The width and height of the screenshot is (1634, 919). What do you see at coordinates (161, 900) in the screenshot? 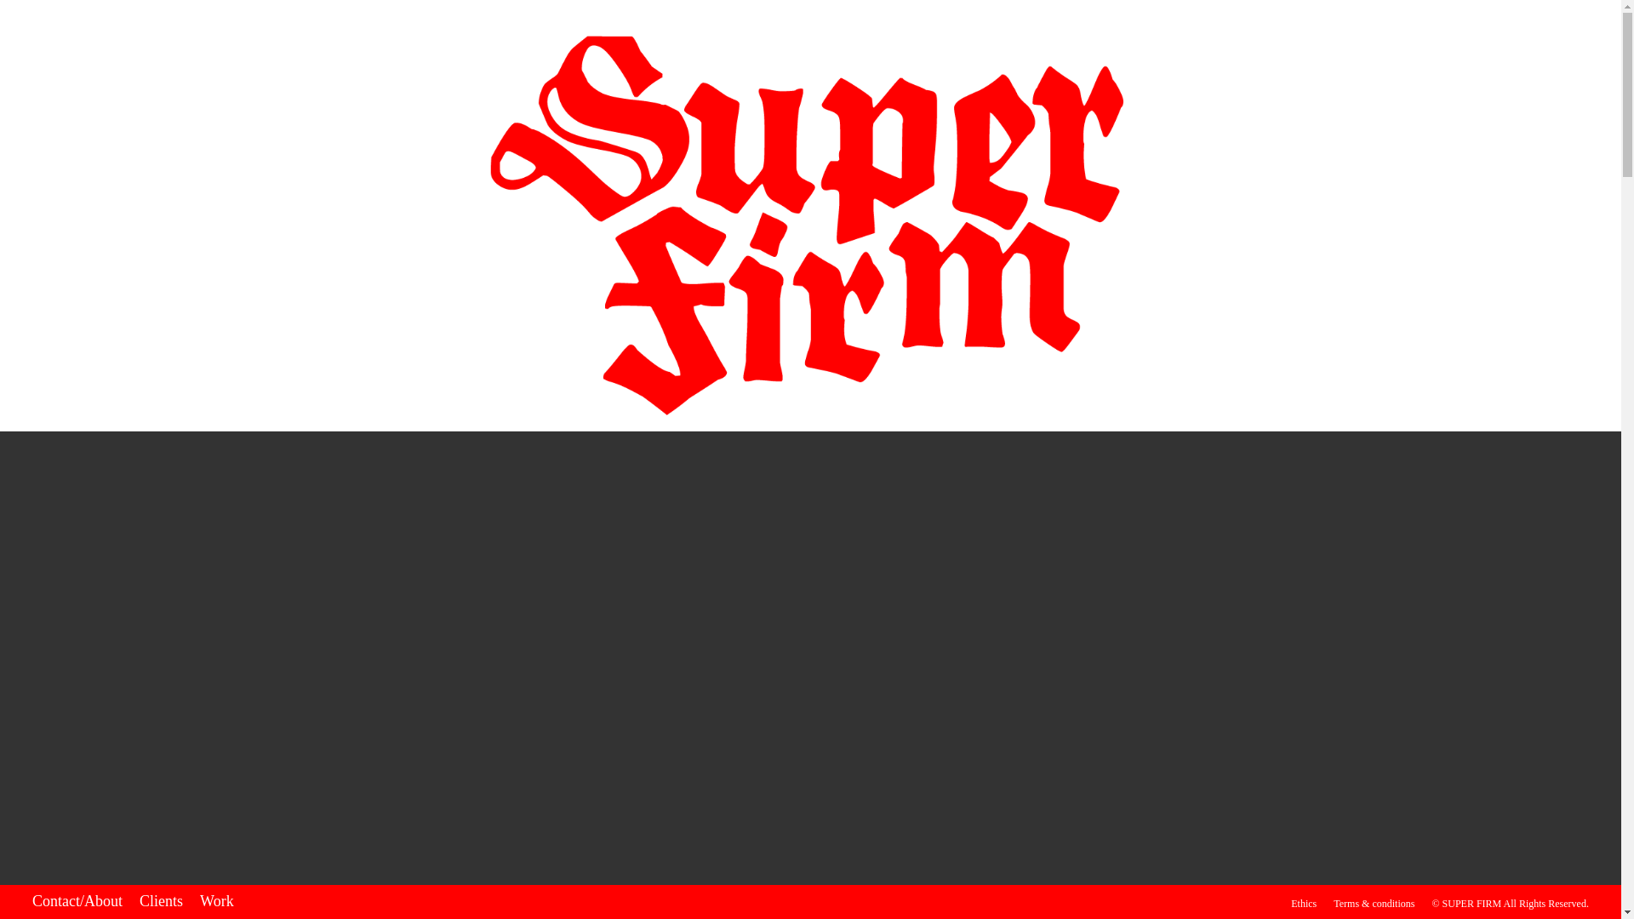
I see `Clients` at bounding box center [161, 900].